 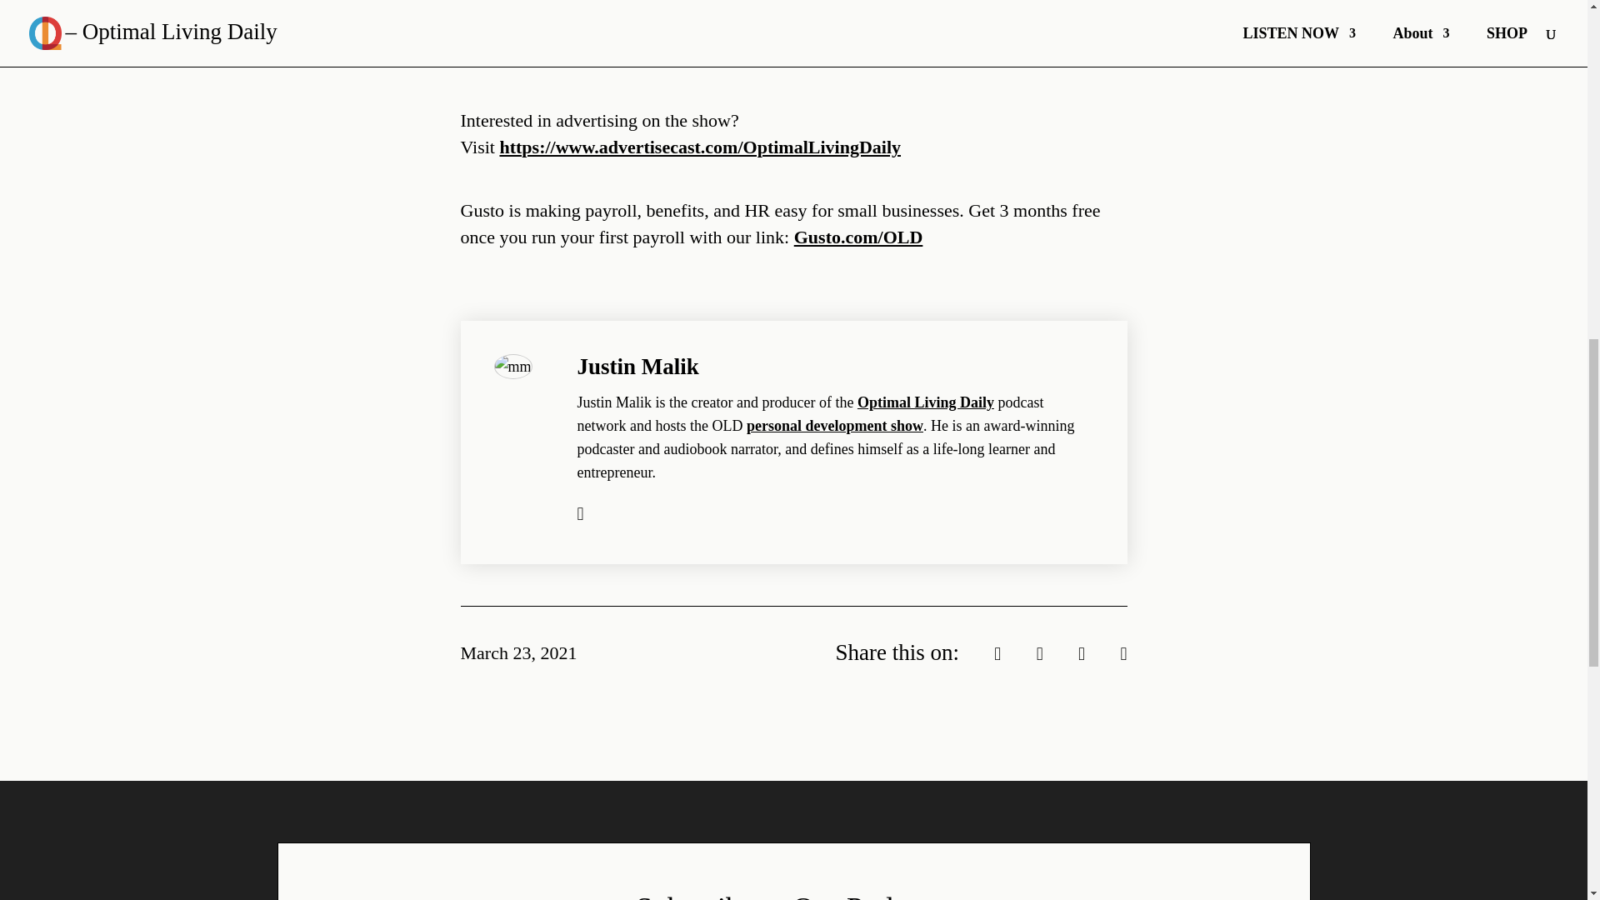 What do you see at coordinates (835, 425) in the screenshot?
I see `personal development show` at bounding box center [835, 425].